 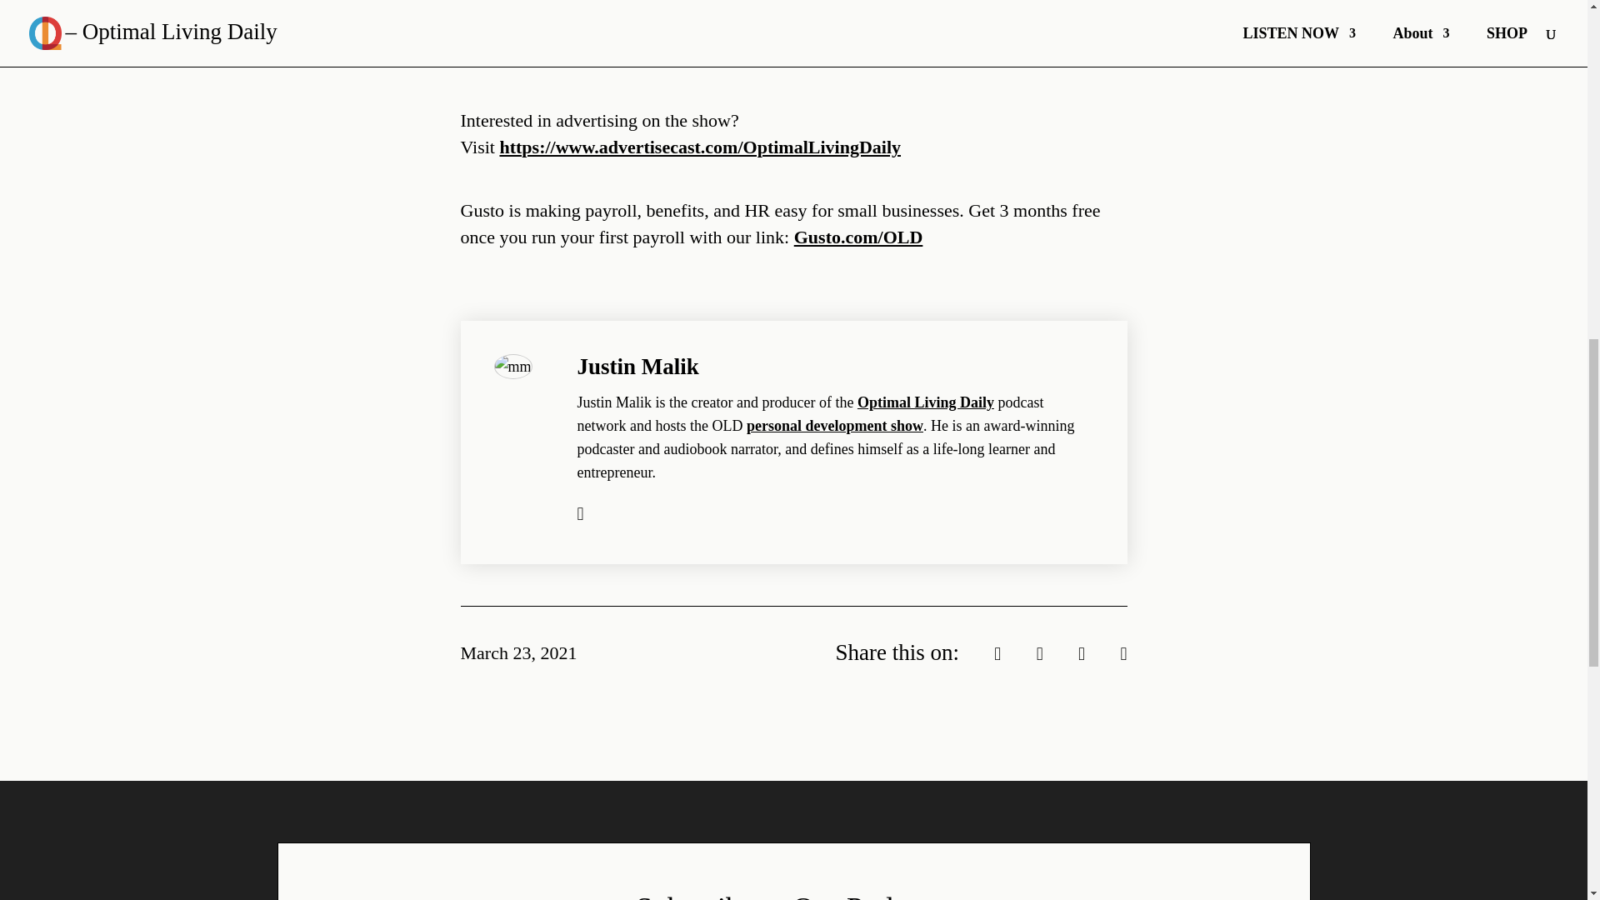 What do you see at coordinates (835, 425) in the screenshot?
I see `personal development show` at bounding box center [835, 425].